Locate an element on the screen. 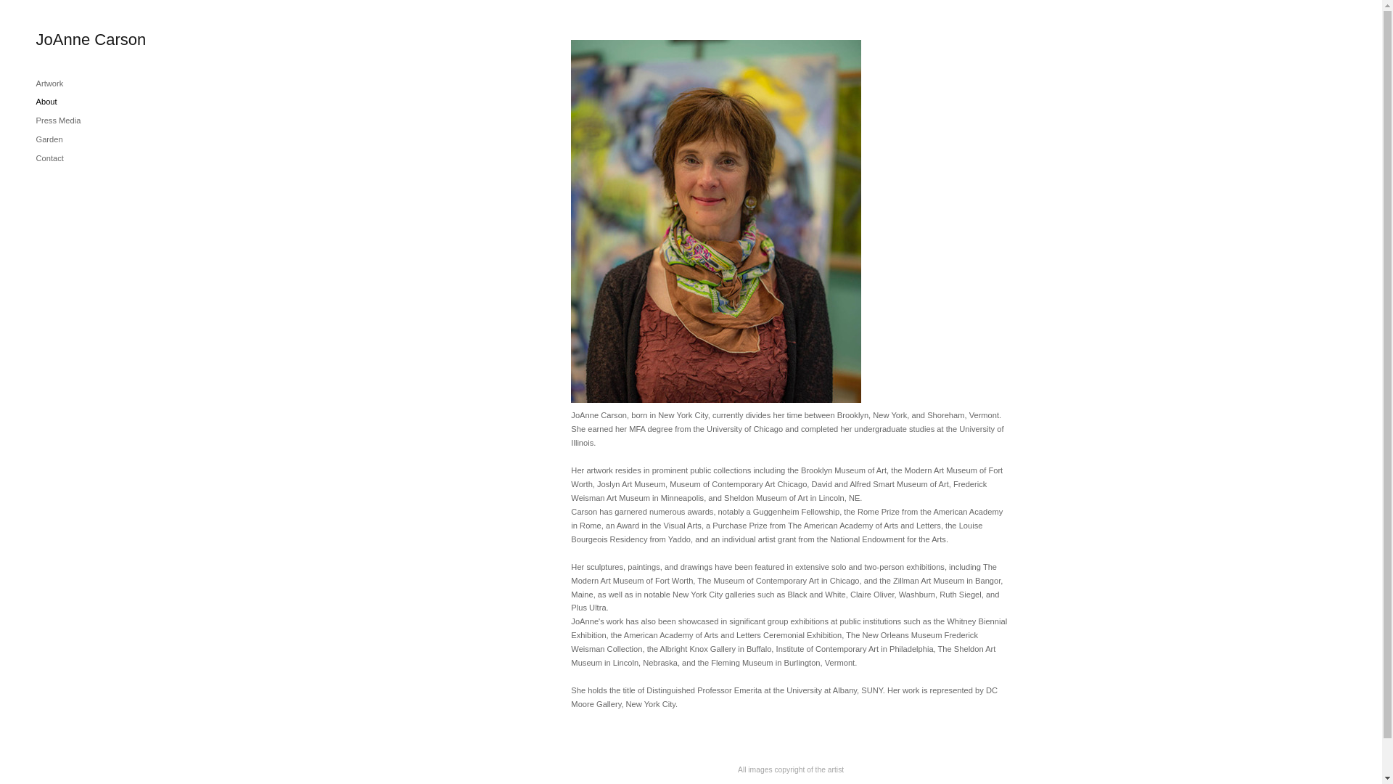  Contact is located at coordinates (49, 158).